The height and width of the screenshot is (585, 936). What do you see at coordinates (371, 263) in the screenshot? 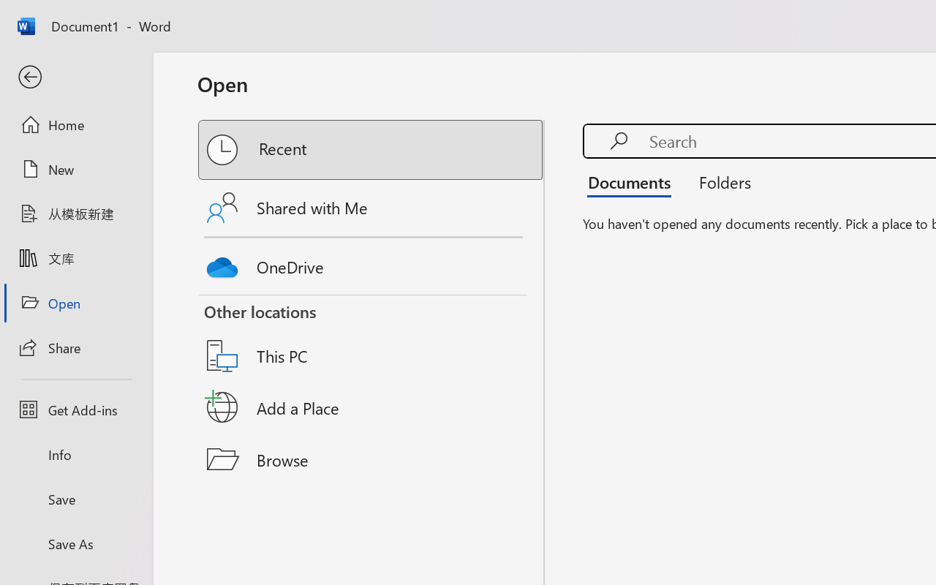
I see `OneDrive` at bounding box center [371, 263].